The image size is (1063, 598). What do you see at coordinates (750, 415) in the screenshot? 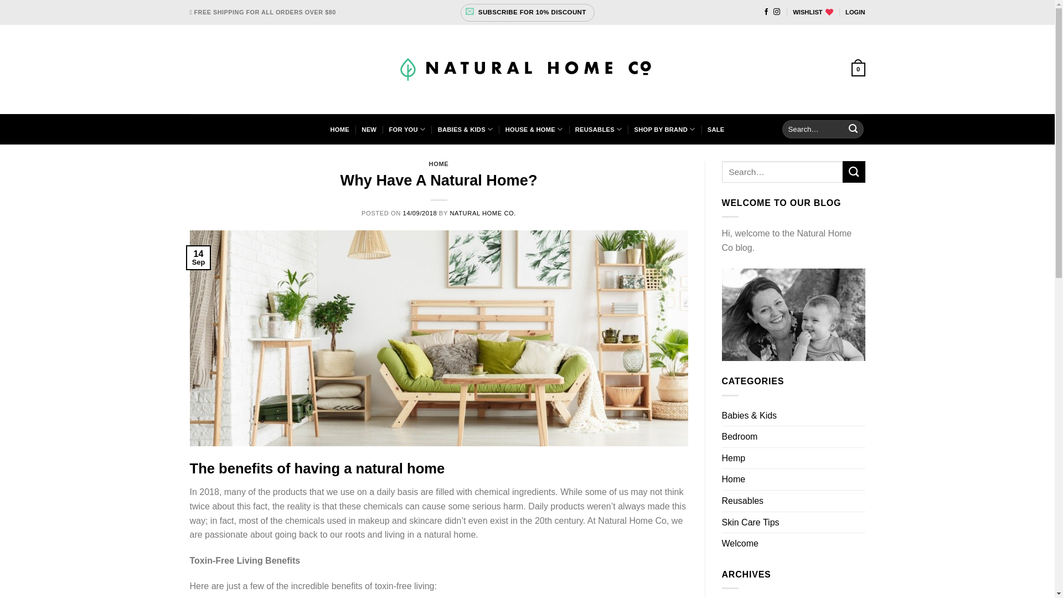
I see `Babies & Kids` at bounding box center [750, 415].